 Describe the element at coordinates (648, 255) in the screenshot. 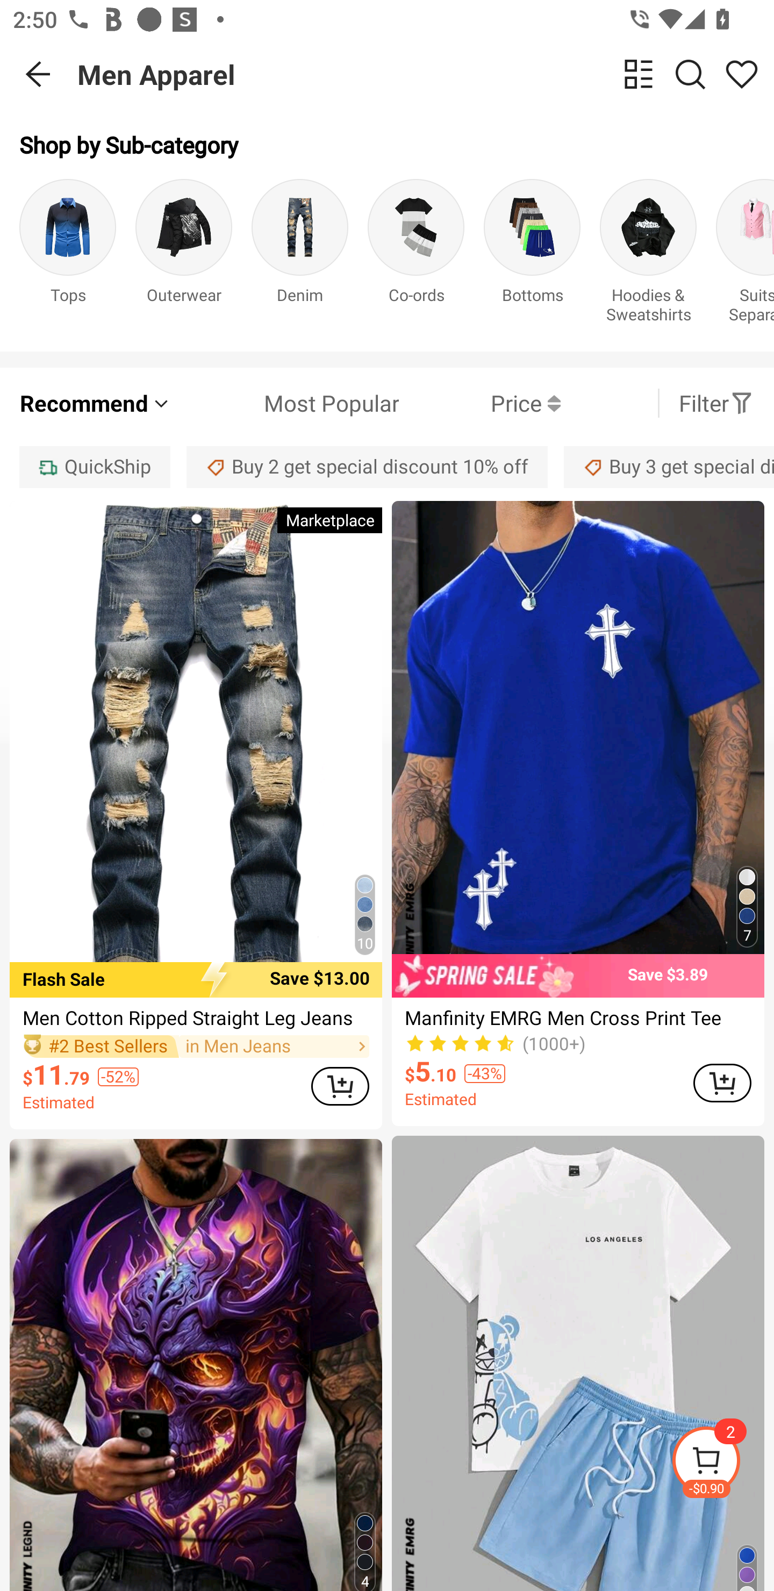

I see `Hoodies & Sweatshirts` at that location.